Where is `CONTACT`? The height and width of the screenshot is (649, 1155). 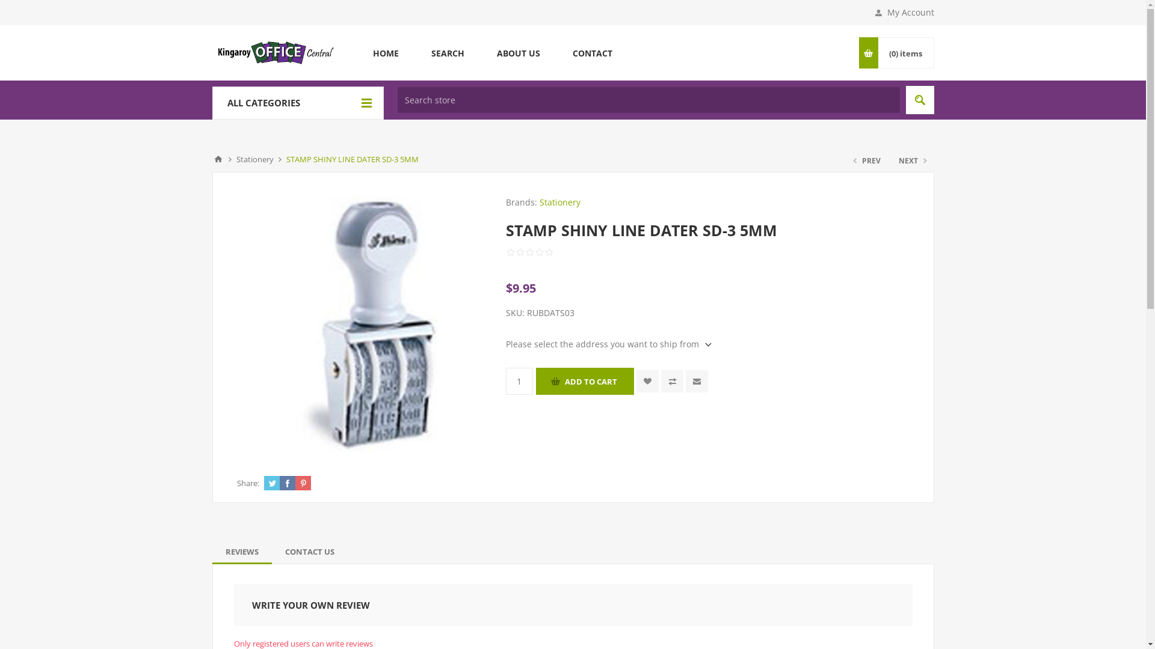 CONTACT is located at coordinates (592, 53).